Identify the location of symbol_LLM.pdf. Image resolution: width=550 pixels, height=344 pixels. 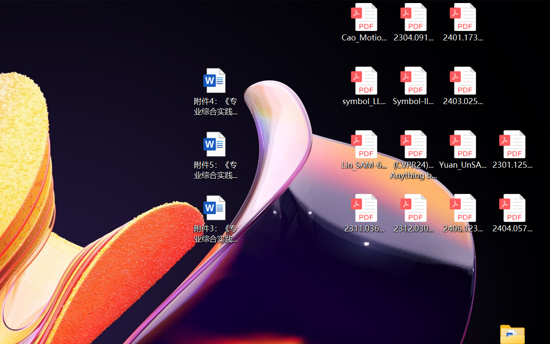
(364, 86).